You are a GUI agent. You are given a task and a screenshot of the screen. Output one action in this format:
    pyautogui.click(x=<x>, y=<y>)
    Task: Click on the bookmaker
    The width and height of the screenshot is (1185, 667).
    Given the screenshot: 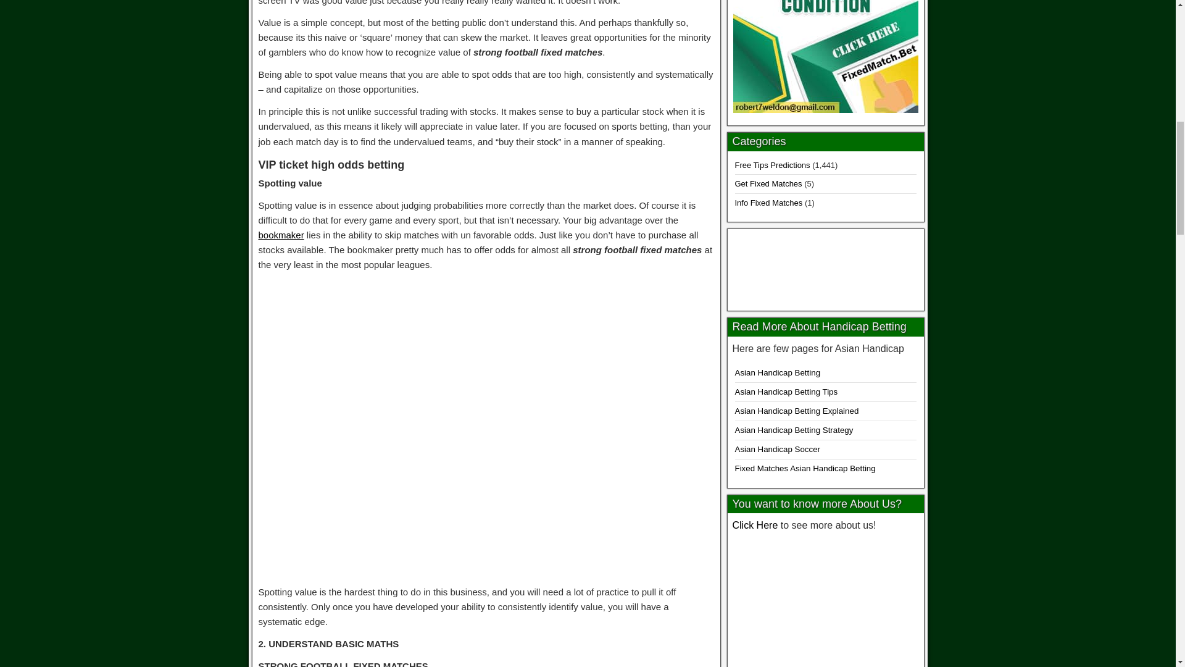 What is the action you would take?
    pyautogui.click(x=280, y=235)
    